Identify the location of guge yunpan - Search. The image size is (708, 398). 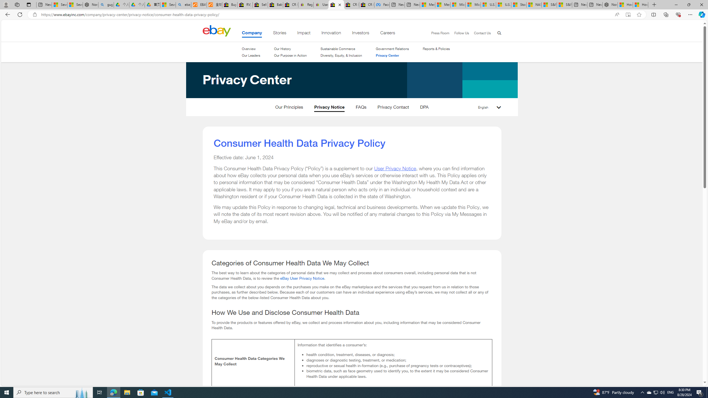
(106, 5).